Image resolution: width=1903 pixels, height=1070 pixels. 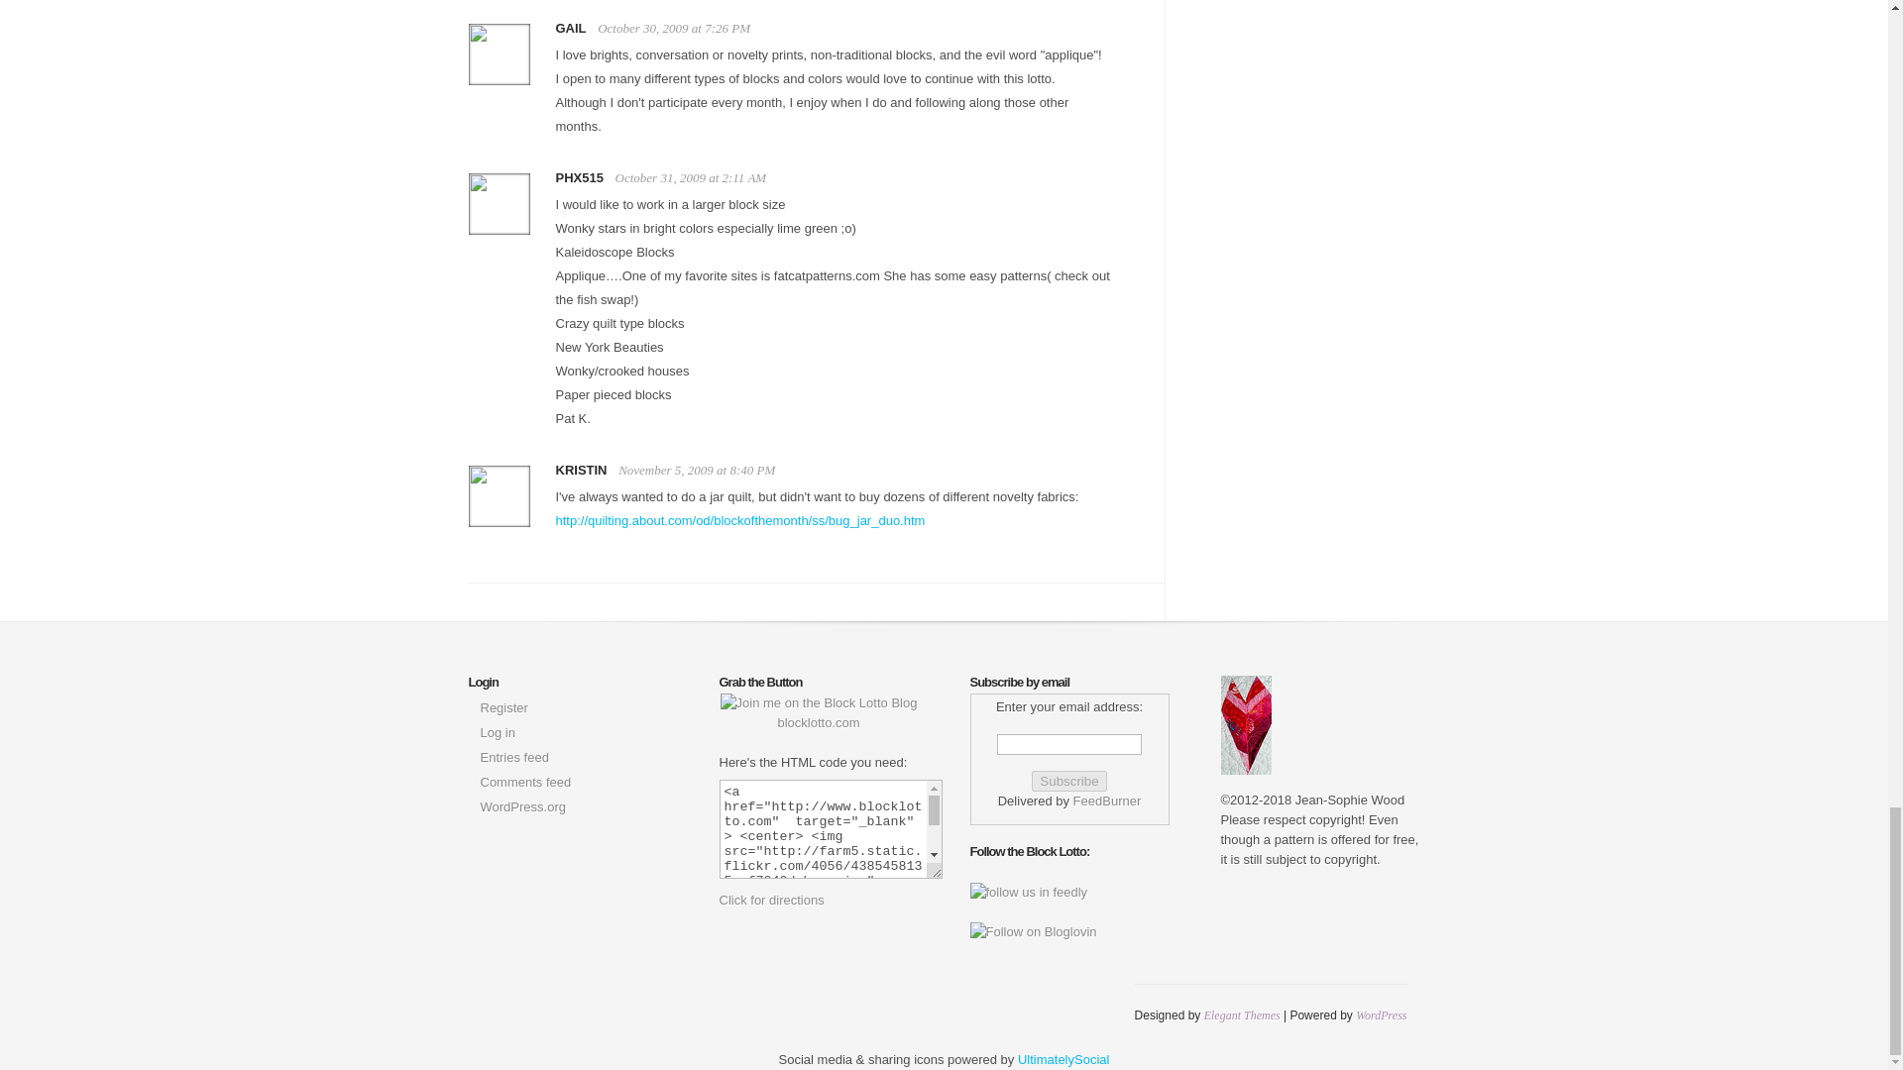 I want to click on Comments feed, so click(x=525, y=782).